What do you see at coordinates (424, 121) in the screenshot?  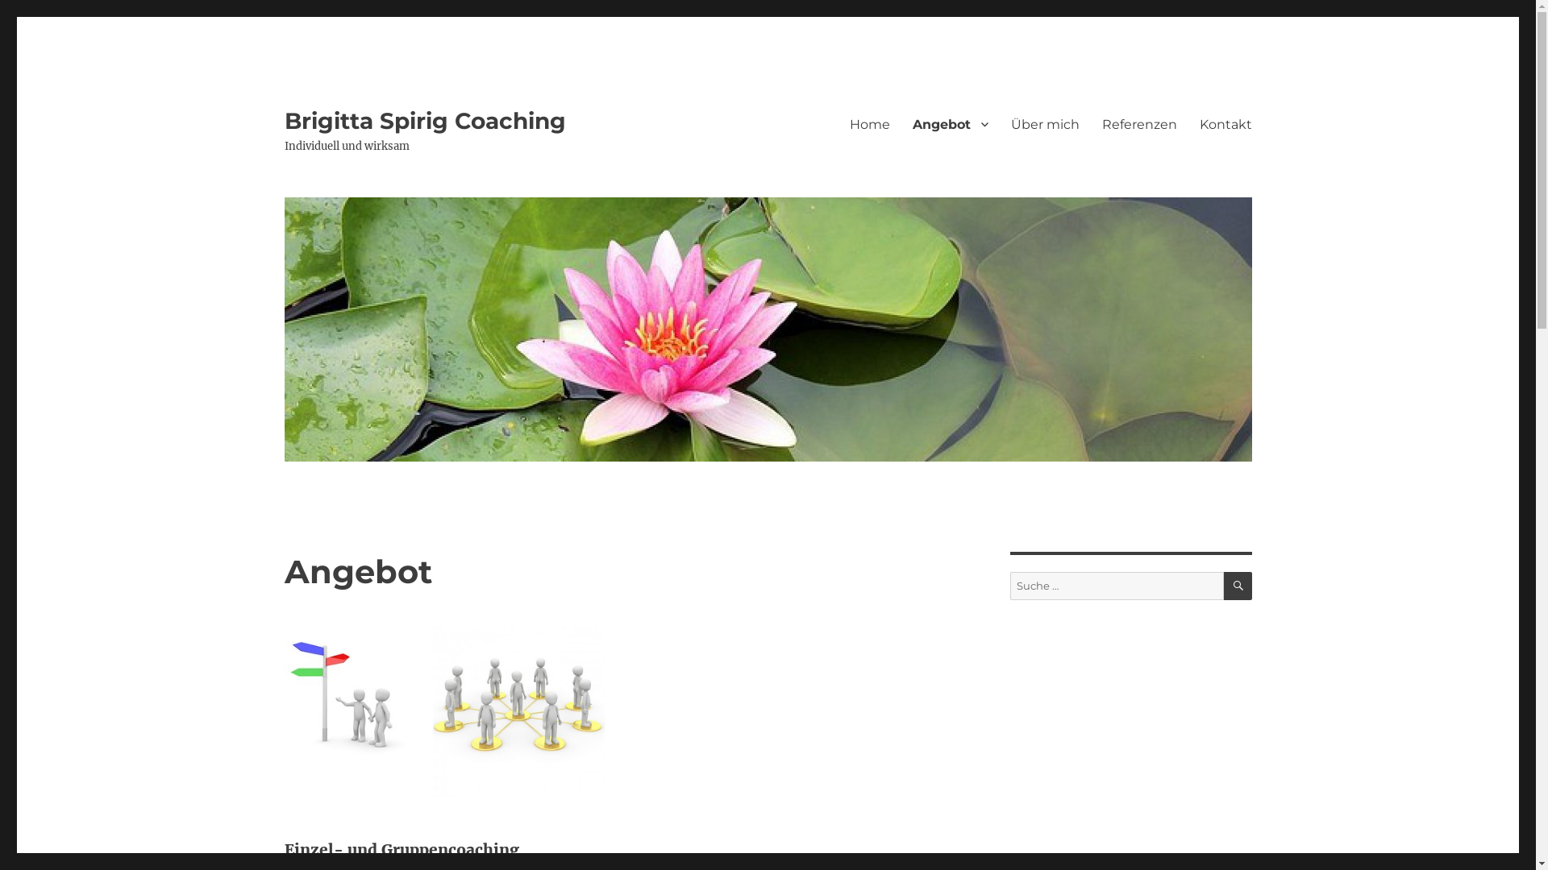 I see `Brigitta Spirig Coaching` at bounding box center [424, 121].